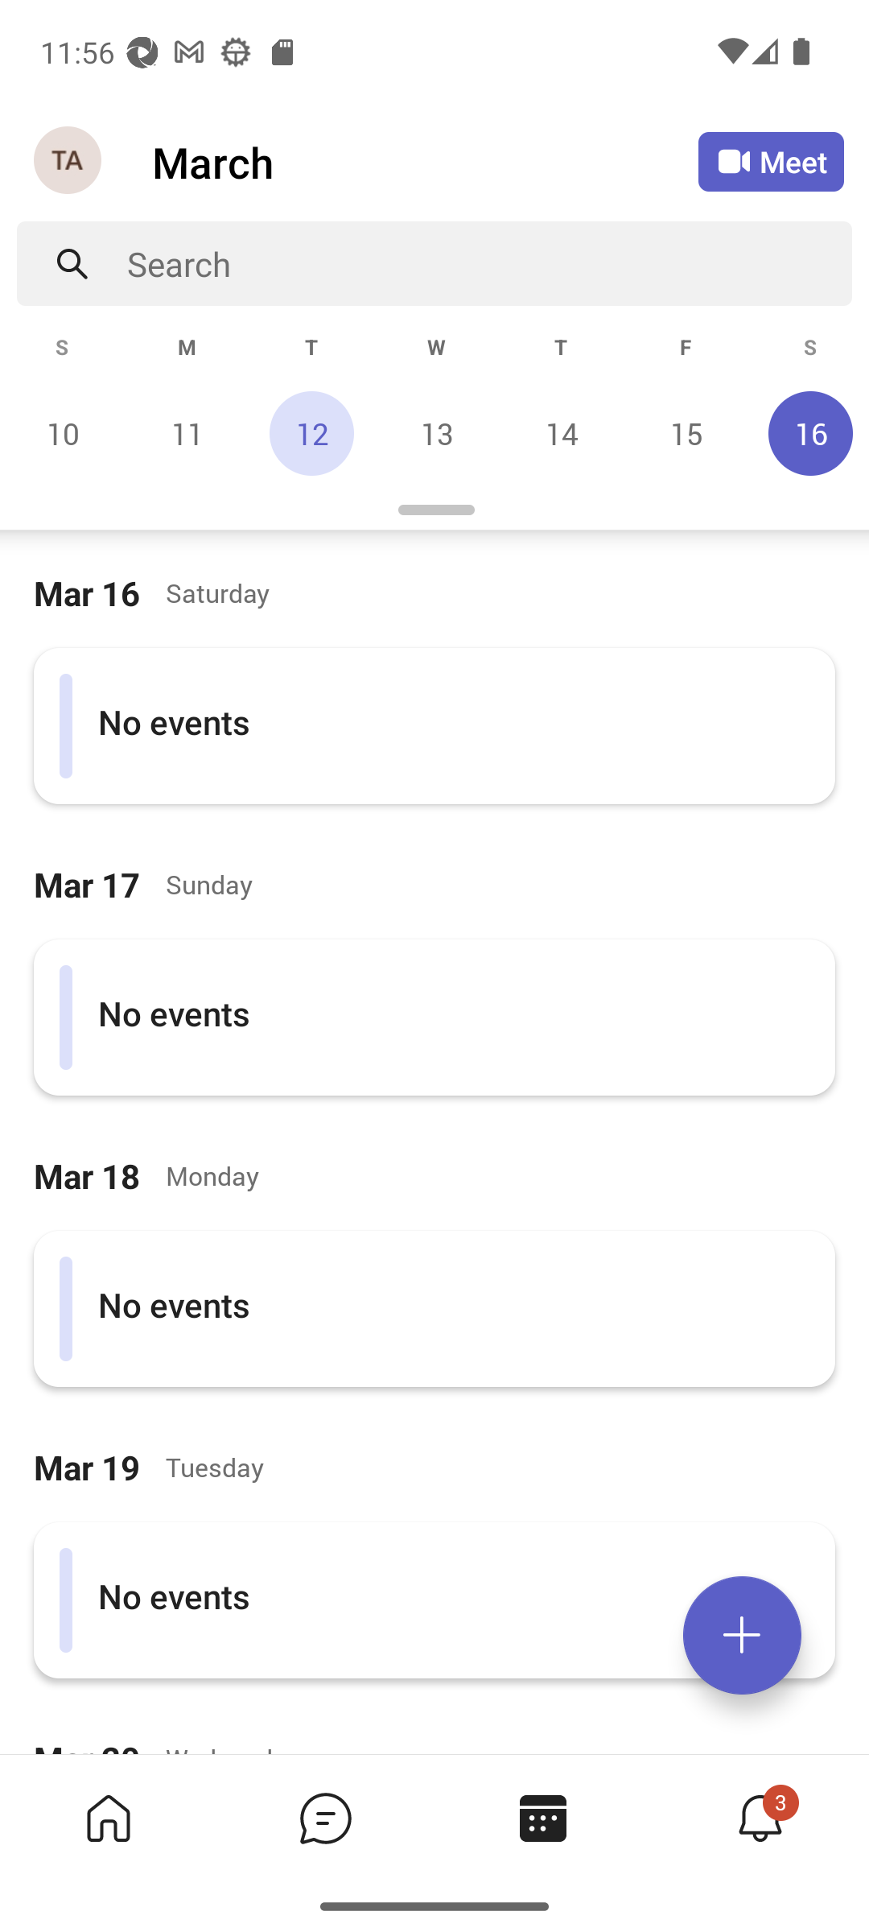 The width and height of the screenshot is (869, 1932). Describe the element at coordinates (325, 1818) in the screenshot. I see `Chat tab,2 of 4, not selected` at that location.